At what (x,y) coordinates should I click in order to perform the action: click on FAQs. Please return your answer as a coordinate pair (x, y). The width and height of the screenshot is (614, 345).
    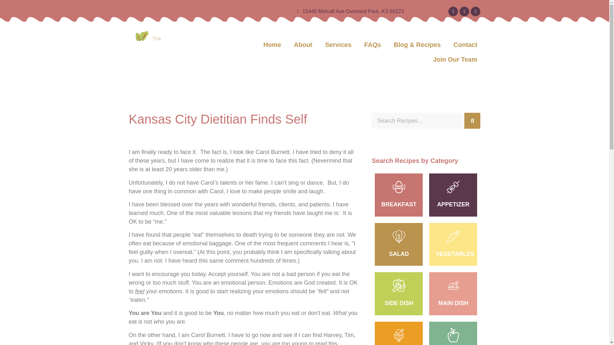
    Looking at the image, I should click on (373, 45).